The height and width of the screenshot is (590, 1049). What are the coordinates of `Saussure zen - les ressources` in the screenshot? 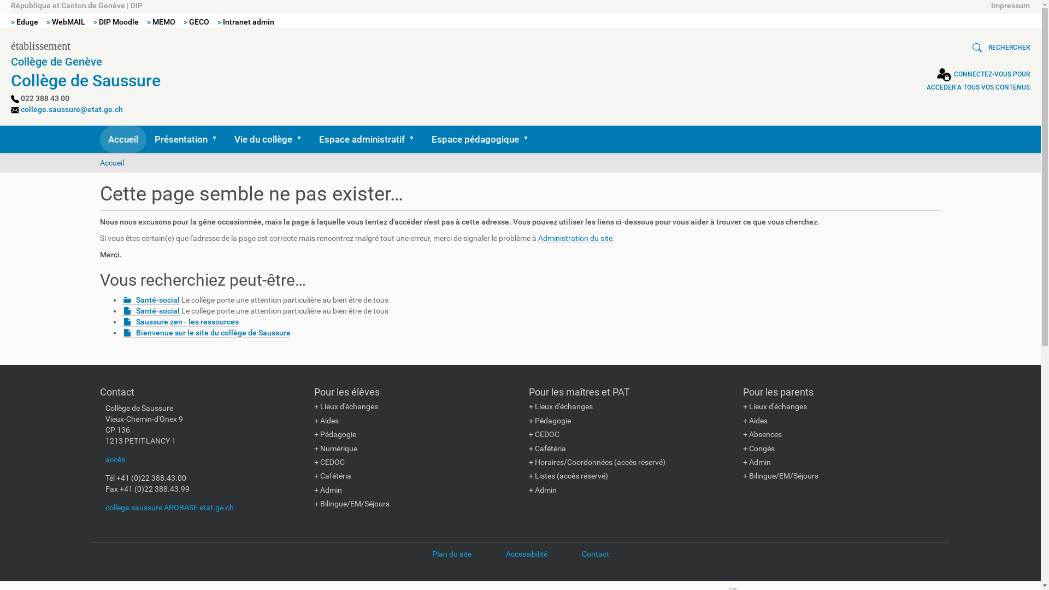 It's located at (180, 322).